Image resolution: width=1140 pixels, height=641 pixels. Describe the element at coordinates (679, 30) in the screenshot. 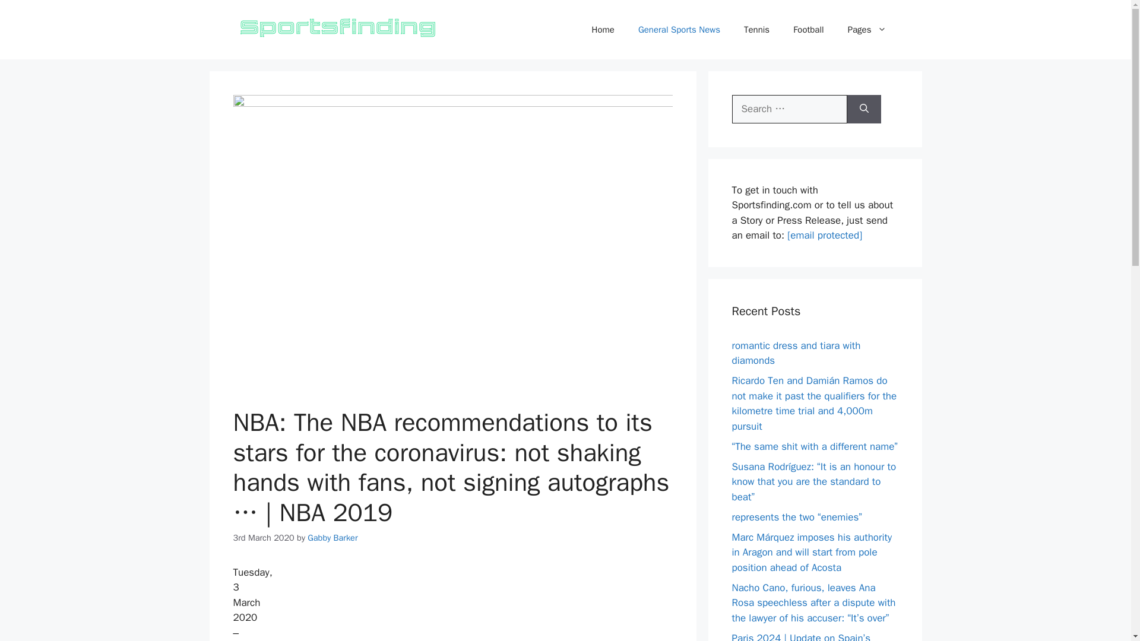

I see `General Sports News` at that location.